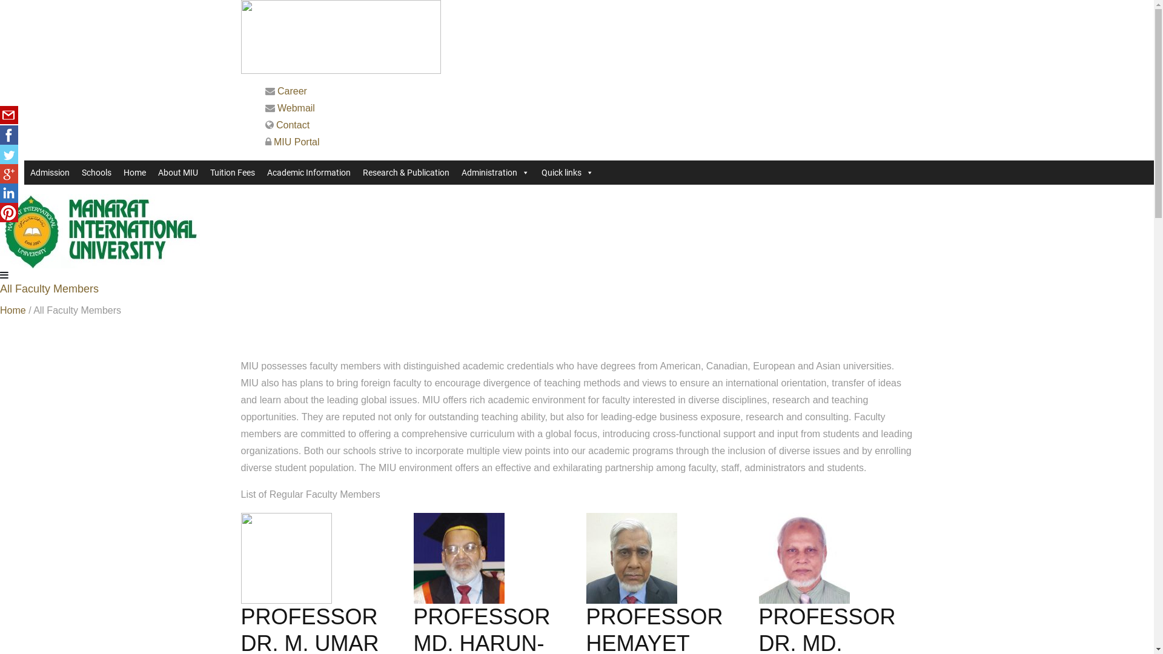 The height and width of the screenshot is (654, 1163). What do you see at coordinates (178, 173) in the screenshot?
I see `About MIU` at bounding box center [178, 173].